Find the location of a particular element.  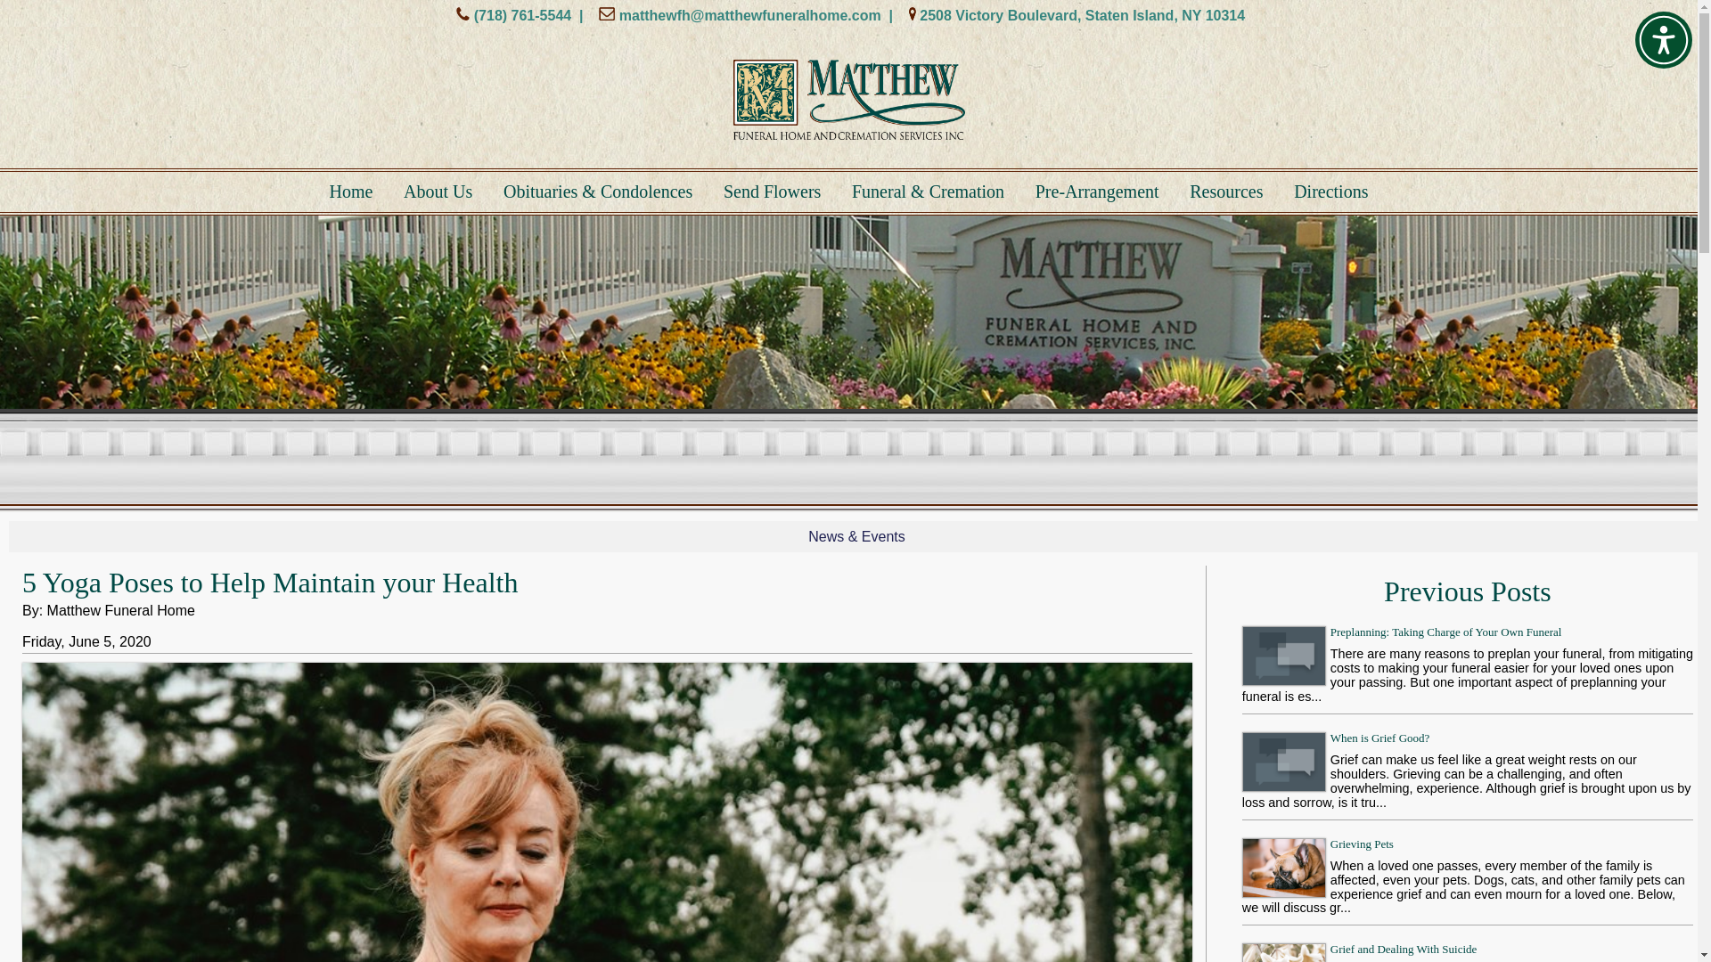

Pre-Arrangement is located at coordinates (1098, 192).